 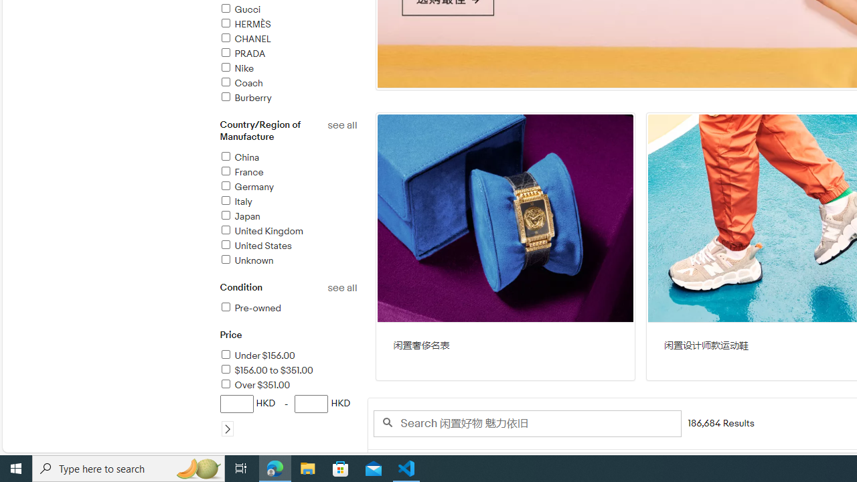 I want to click on Japan, so click(x=288, y=217).